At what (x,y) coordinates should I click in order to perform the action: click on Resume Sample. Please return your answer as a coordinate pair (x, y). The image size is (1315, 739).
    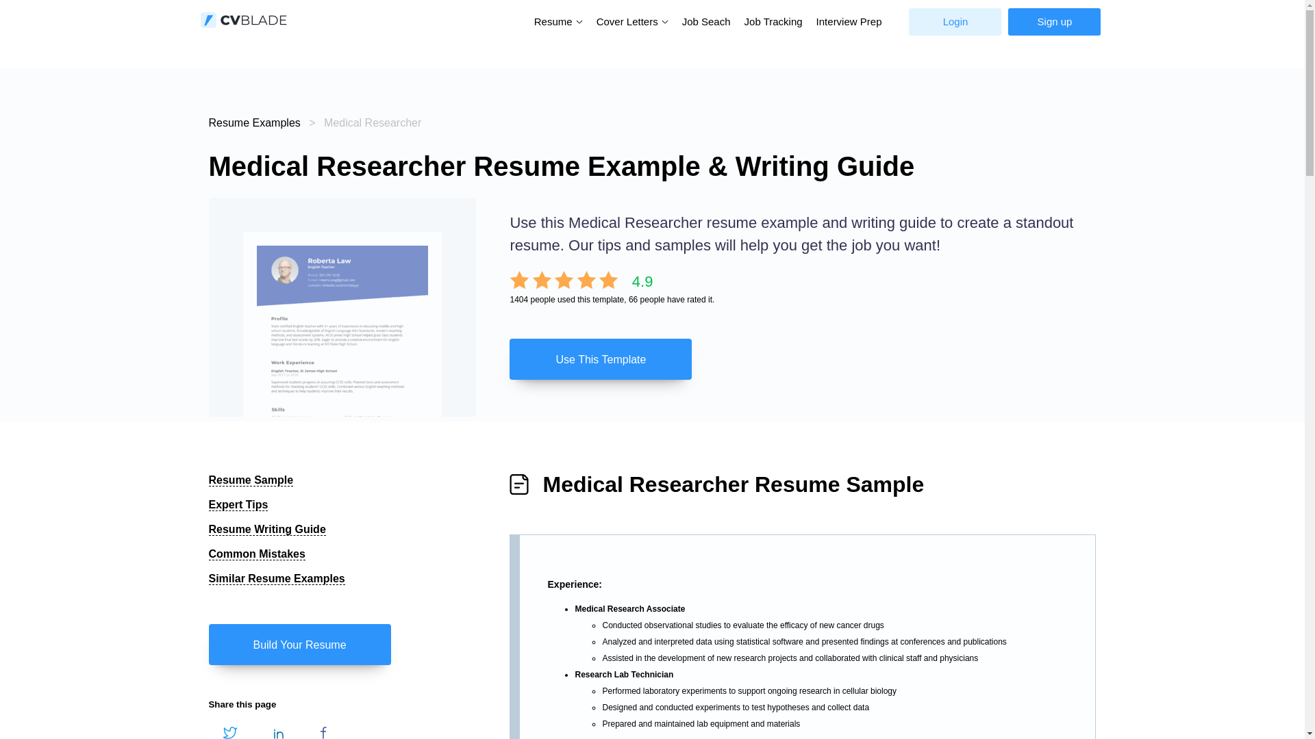
    Looking at the image, I should click on (251, 480).